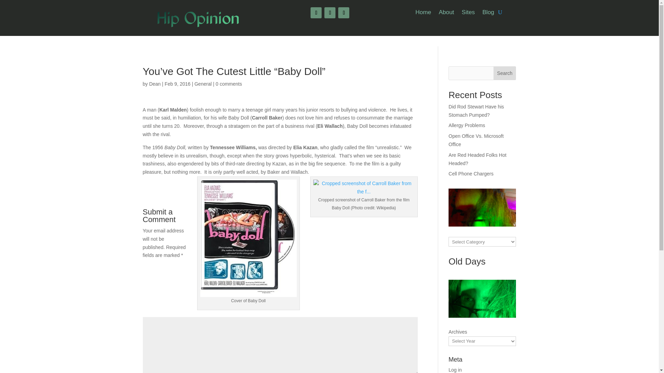 This screenshot has width=664, height=373. Describe the element at coordinates (476, 140) in the screenshot. I see `Open Office Vs. Microsoft Office` at that location.